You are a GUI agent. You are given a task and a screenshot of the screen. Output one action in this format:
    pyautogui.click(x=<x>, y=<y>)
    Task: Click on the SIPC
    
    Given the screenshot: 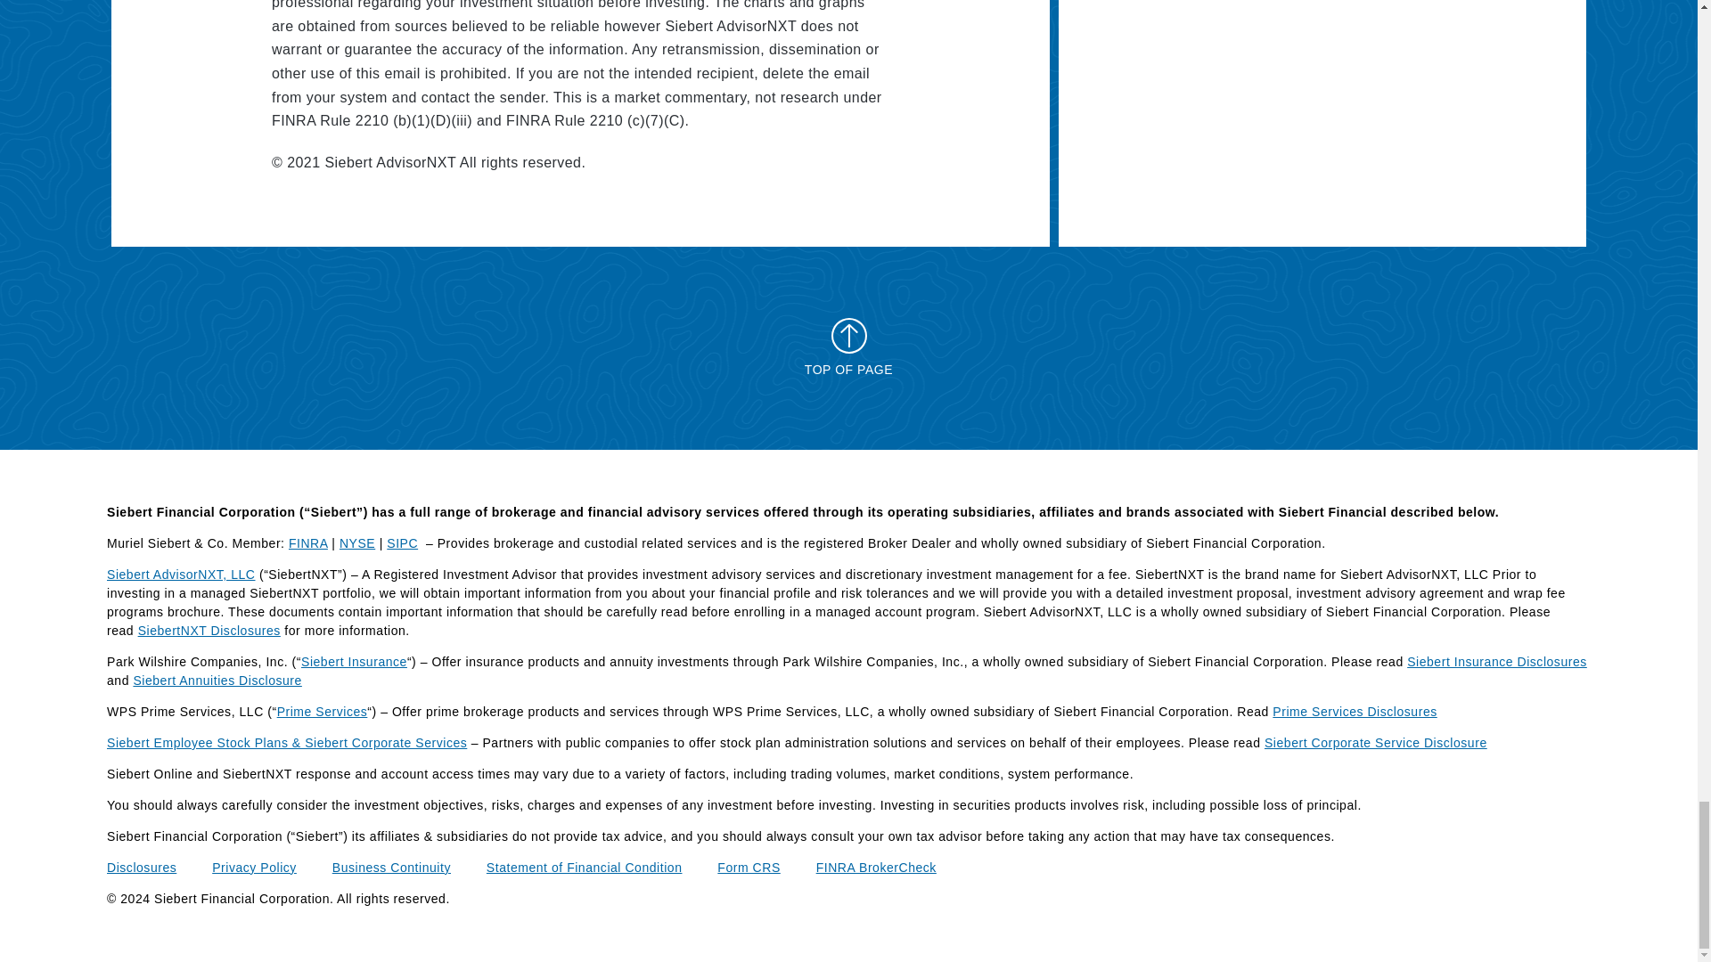 What is the action you would take?
    pyautogui.click(x=401, y=542)
    